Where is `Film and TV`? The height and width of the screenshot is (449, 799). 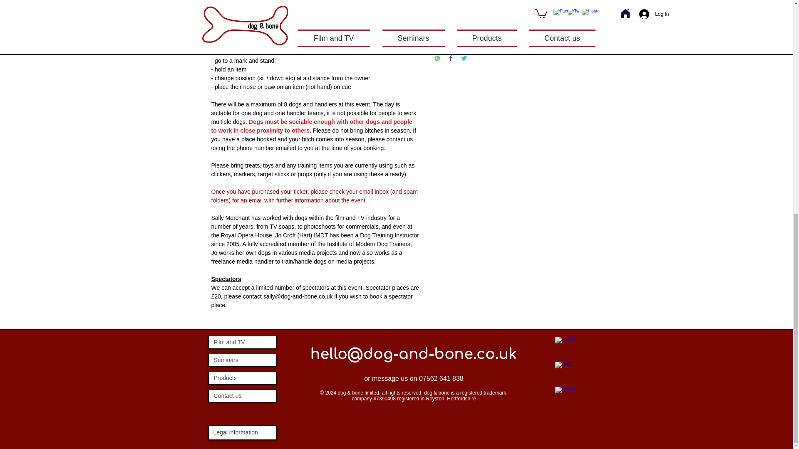
Film and TV is located at coordinates (242, 342).